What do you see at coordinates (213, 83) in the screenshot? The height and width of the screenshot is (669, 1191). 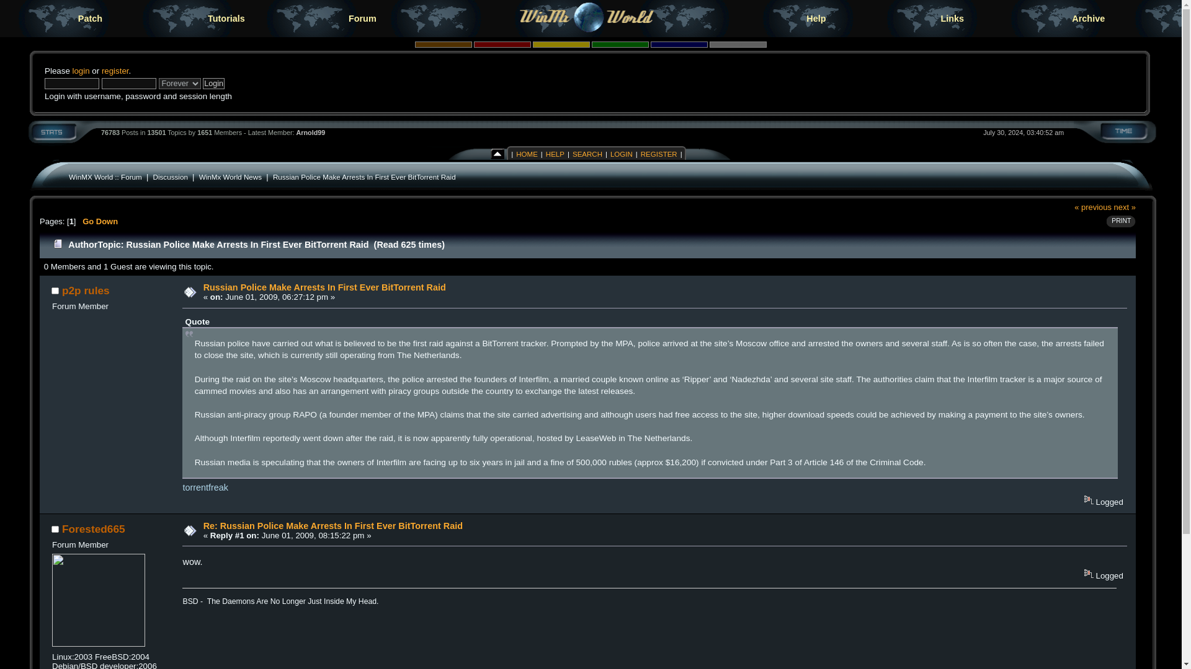 I see `Login` at bounding box center [213, 83].